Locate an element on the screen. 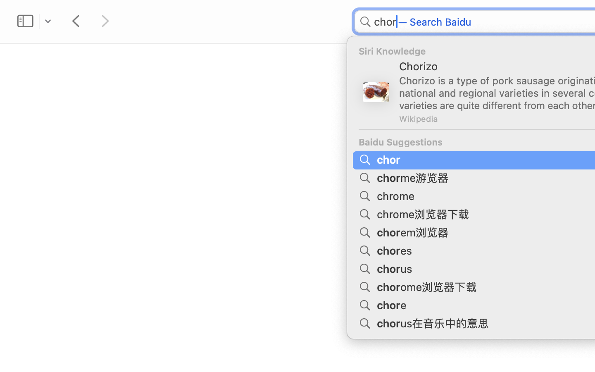 The image size is (595, 372). chore is located at coordinates (393, 304).